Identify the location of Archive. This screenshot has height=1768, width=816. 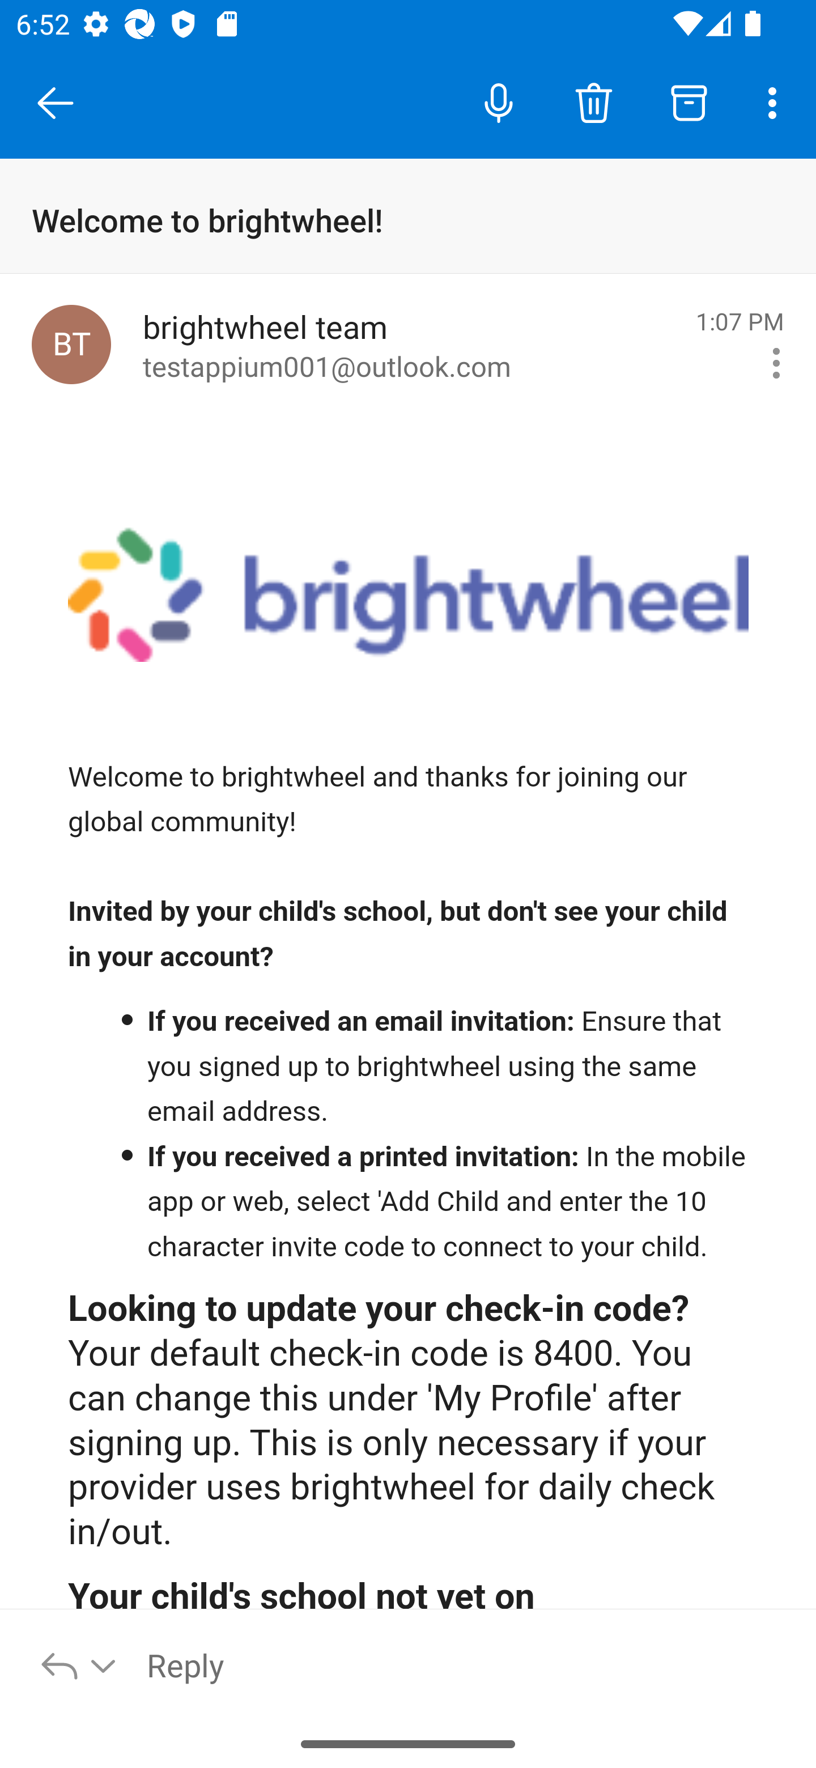
(689, 102).